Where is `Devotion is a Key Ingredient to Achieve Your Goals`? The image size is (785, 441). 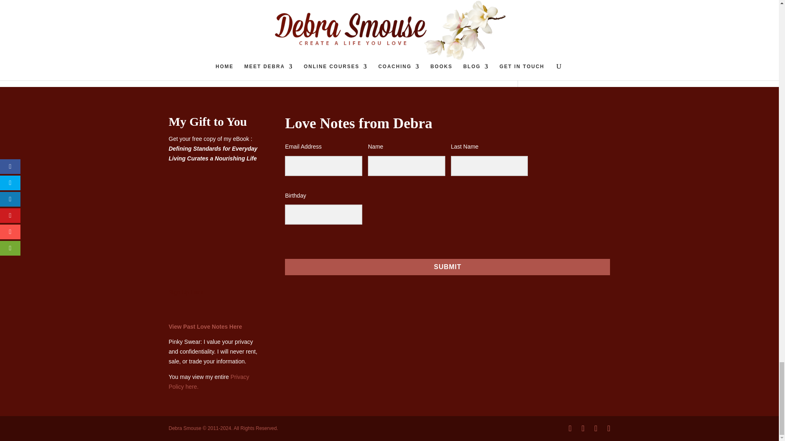
Devotion is a Key Ingredient to Achieve Your Goals is located at coordinates (423, 17).